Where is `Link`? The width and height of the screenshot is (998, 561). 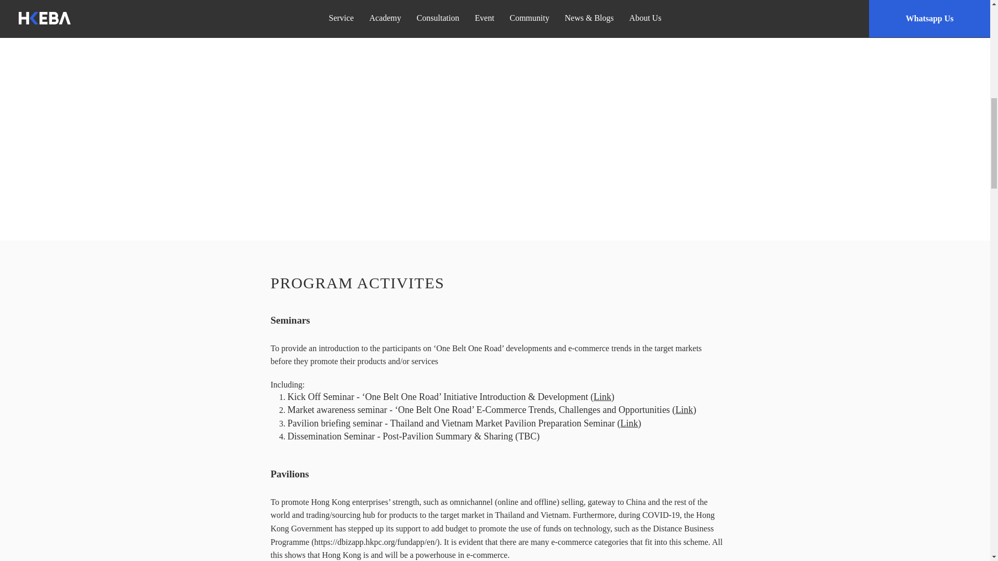
Link is located at coordinates (602, 397).